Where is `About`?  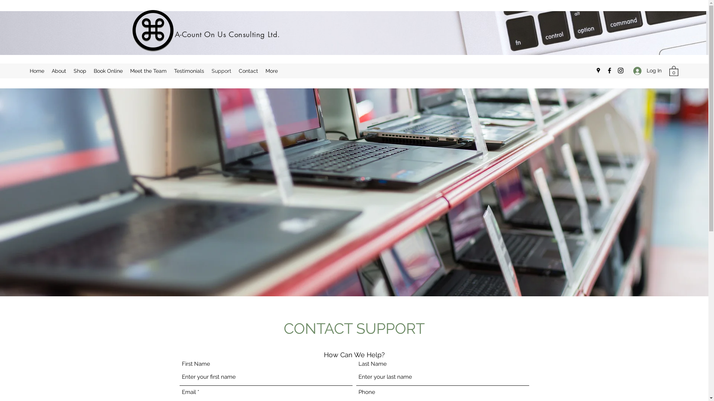
About is located at coordinates (59, 71).